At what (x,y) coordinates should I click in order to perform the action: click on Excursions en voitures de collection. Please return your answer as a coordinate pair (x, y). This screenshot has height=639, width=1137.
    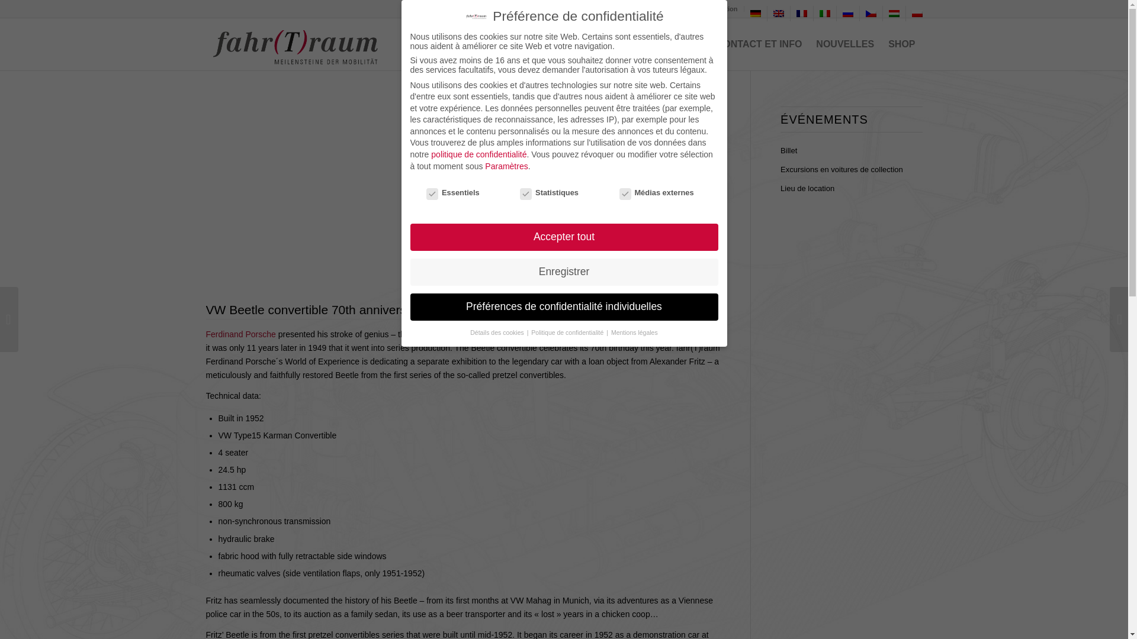
    Looking at the image, I should click on (618, 9).